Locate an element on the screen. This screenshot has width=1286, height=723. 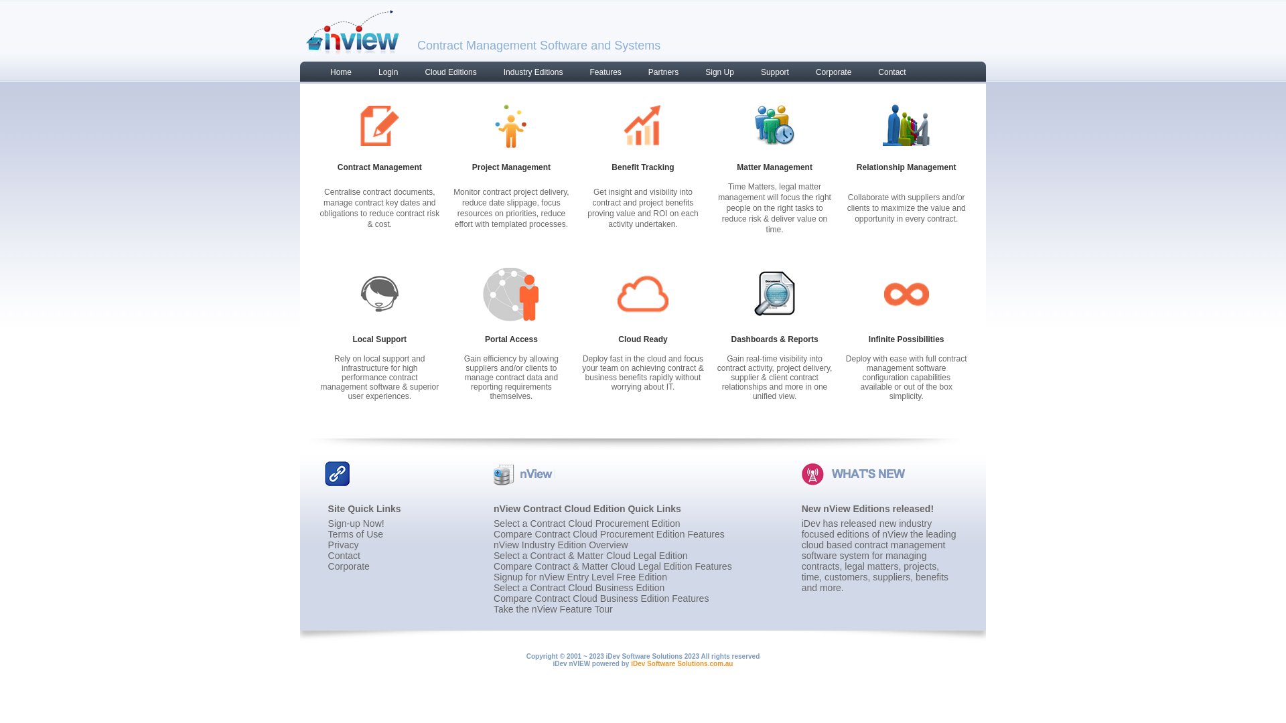
Relationship Management is located at coordinates (907, 167).